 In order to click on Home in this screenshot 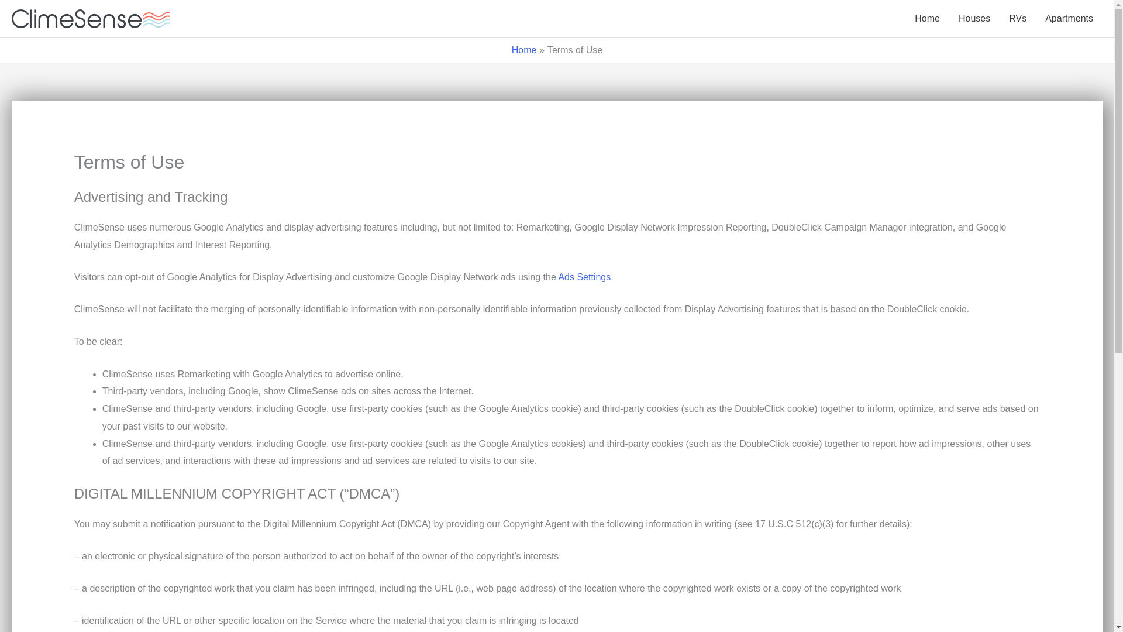, I will do `click(524, 49)`.